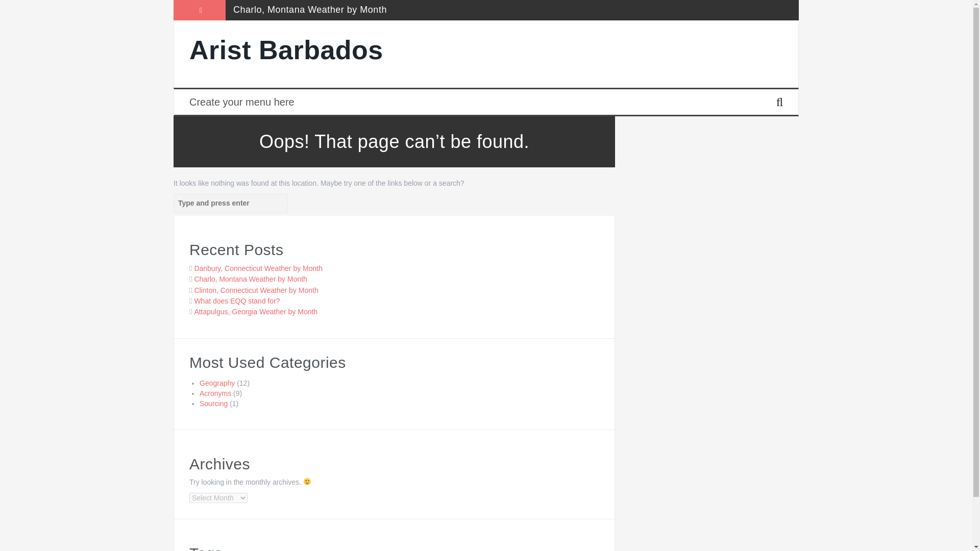  I want to click on Create your menu here, so click(242, 102).